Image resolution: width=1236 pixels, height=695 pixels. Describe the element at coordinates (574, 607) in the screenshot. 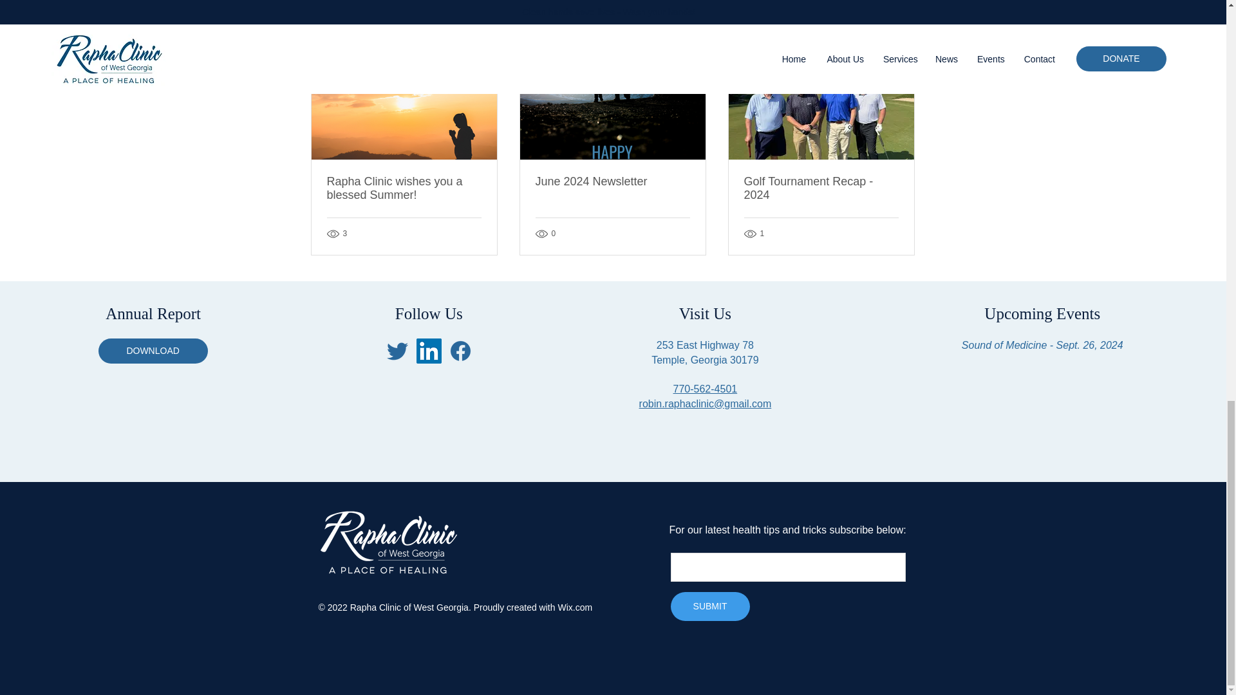

I see `Wix.com` at that location.